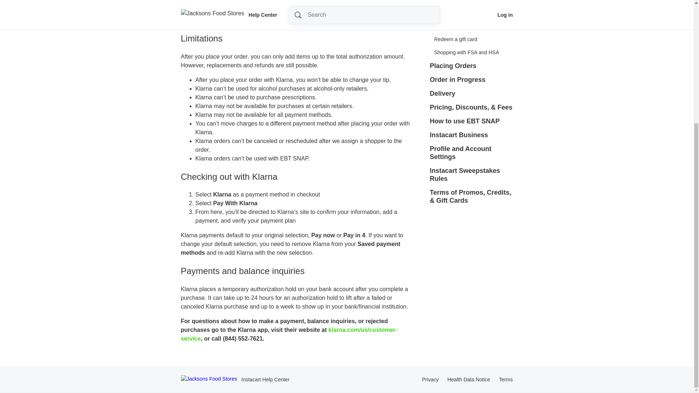 This screenshot has width=699, height=393. I want to click on Problem with a gift card, so click(460, 13).